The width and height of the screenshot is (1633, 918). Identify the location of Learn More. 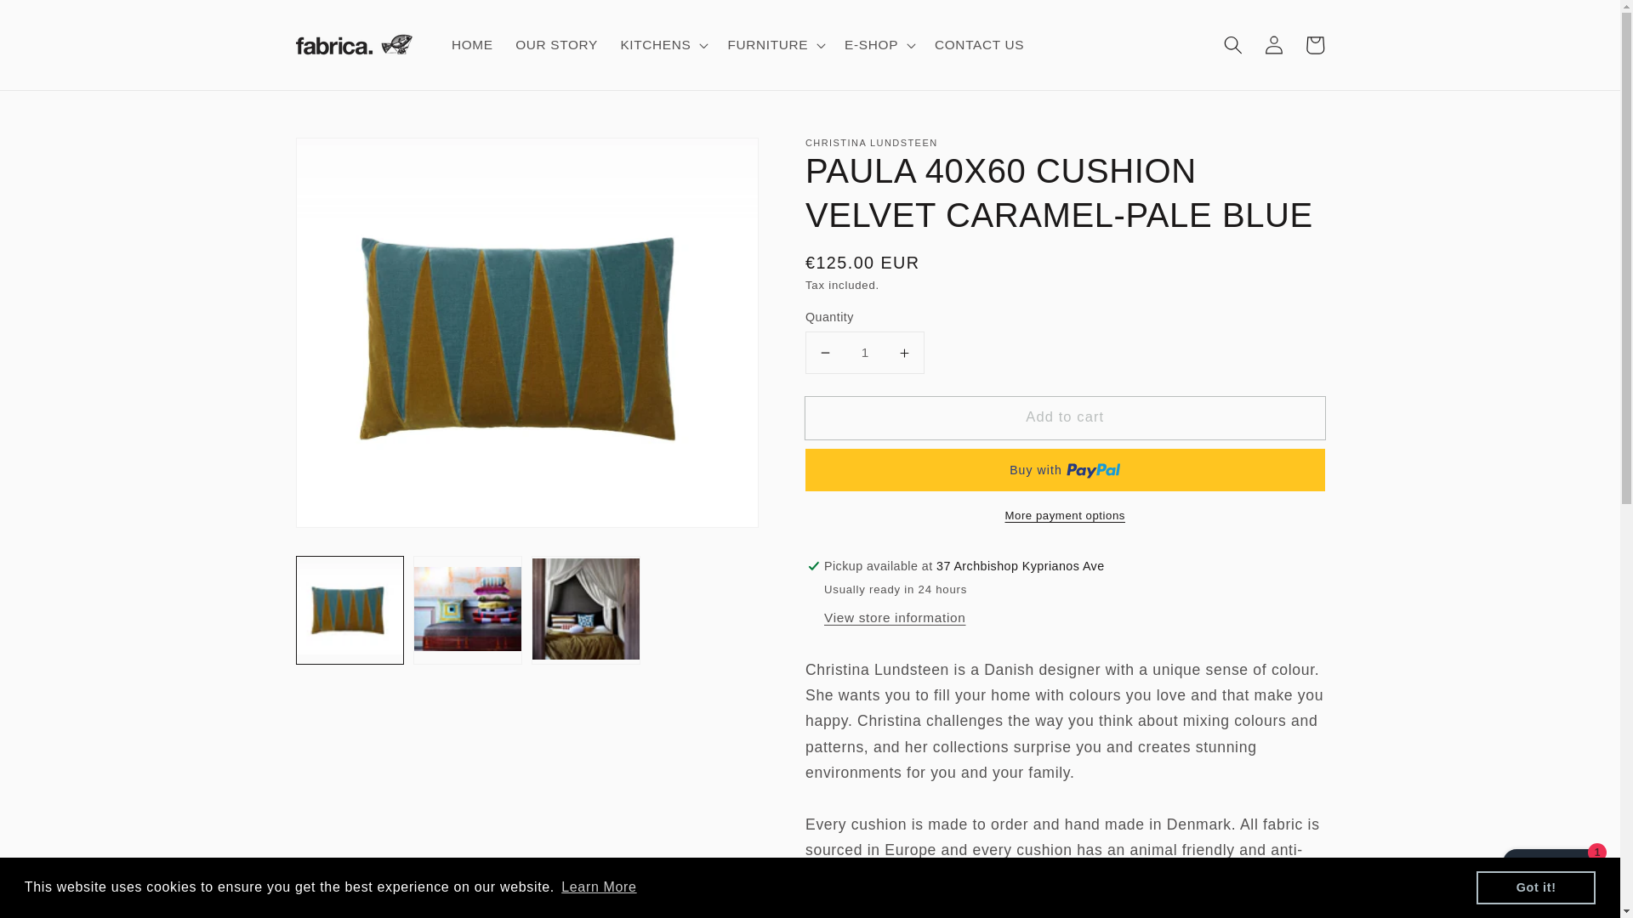
(599, 887).